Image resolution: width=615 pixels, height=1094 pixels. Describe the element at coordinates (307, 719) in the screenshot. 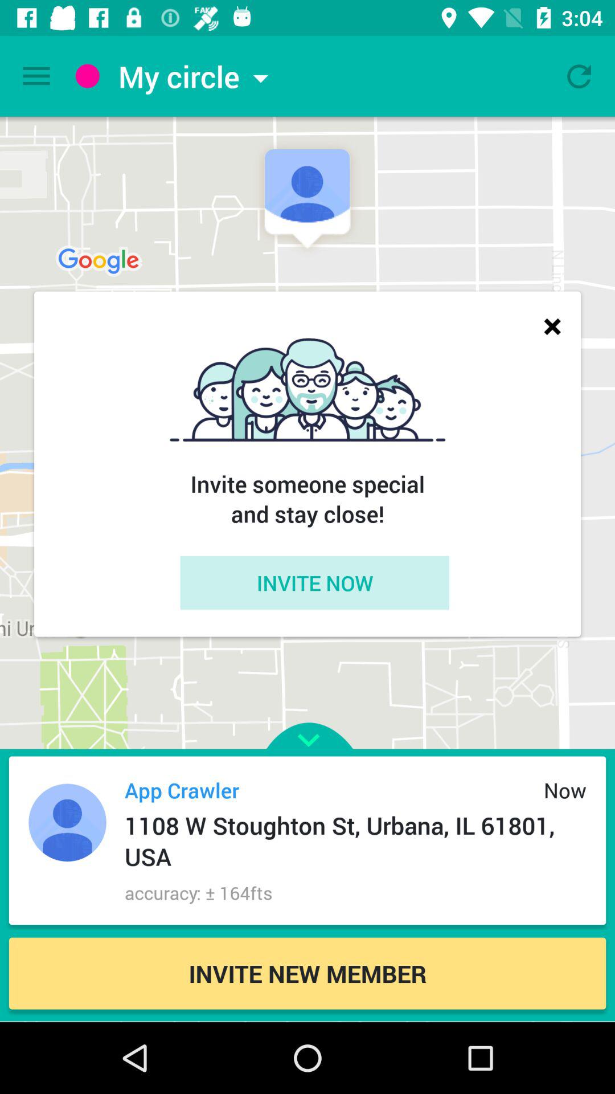

I see `tap the icon above the app crawler item` at that location.